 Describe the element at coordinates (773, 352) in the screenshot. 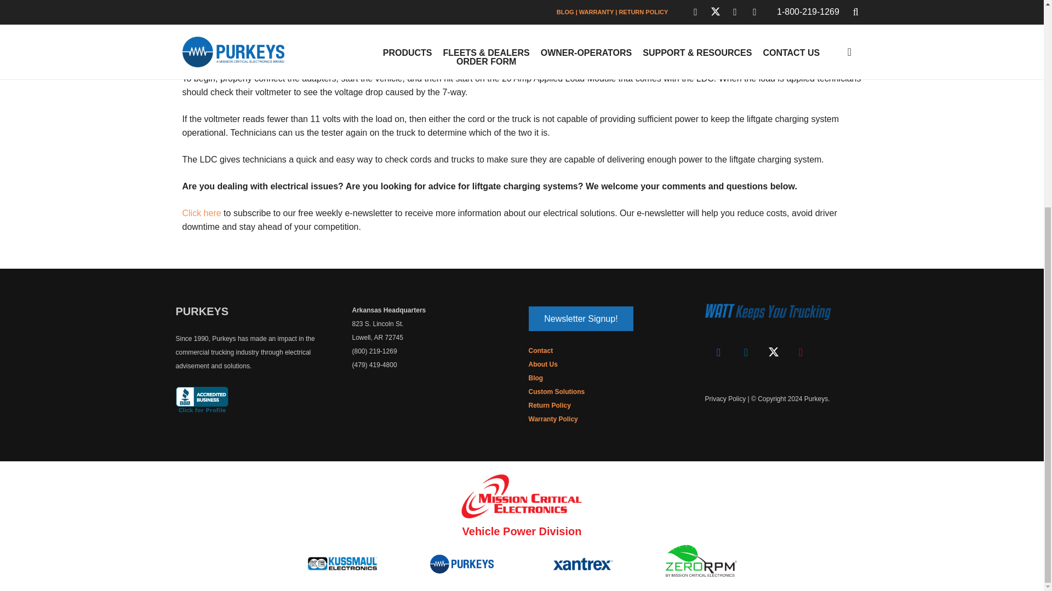

I see `Twitter` at that location.